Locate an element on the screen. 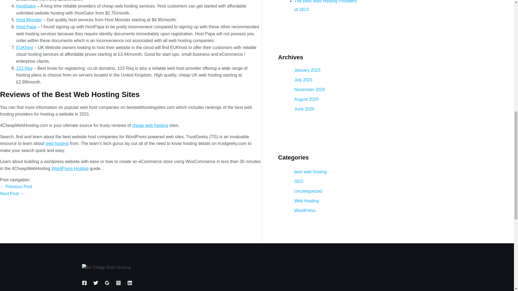  HostGator is located at coordinates (26, 6).